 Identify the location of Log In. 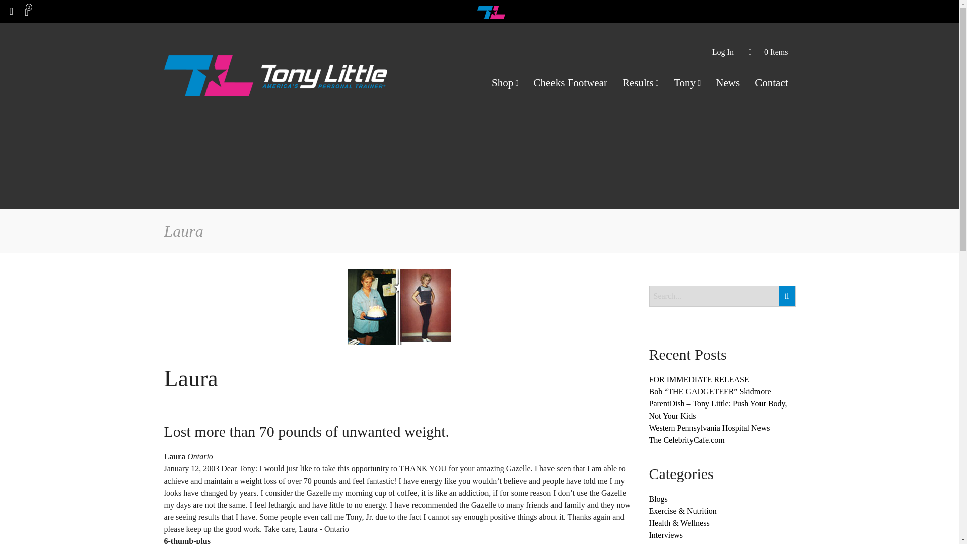
(723, 52).